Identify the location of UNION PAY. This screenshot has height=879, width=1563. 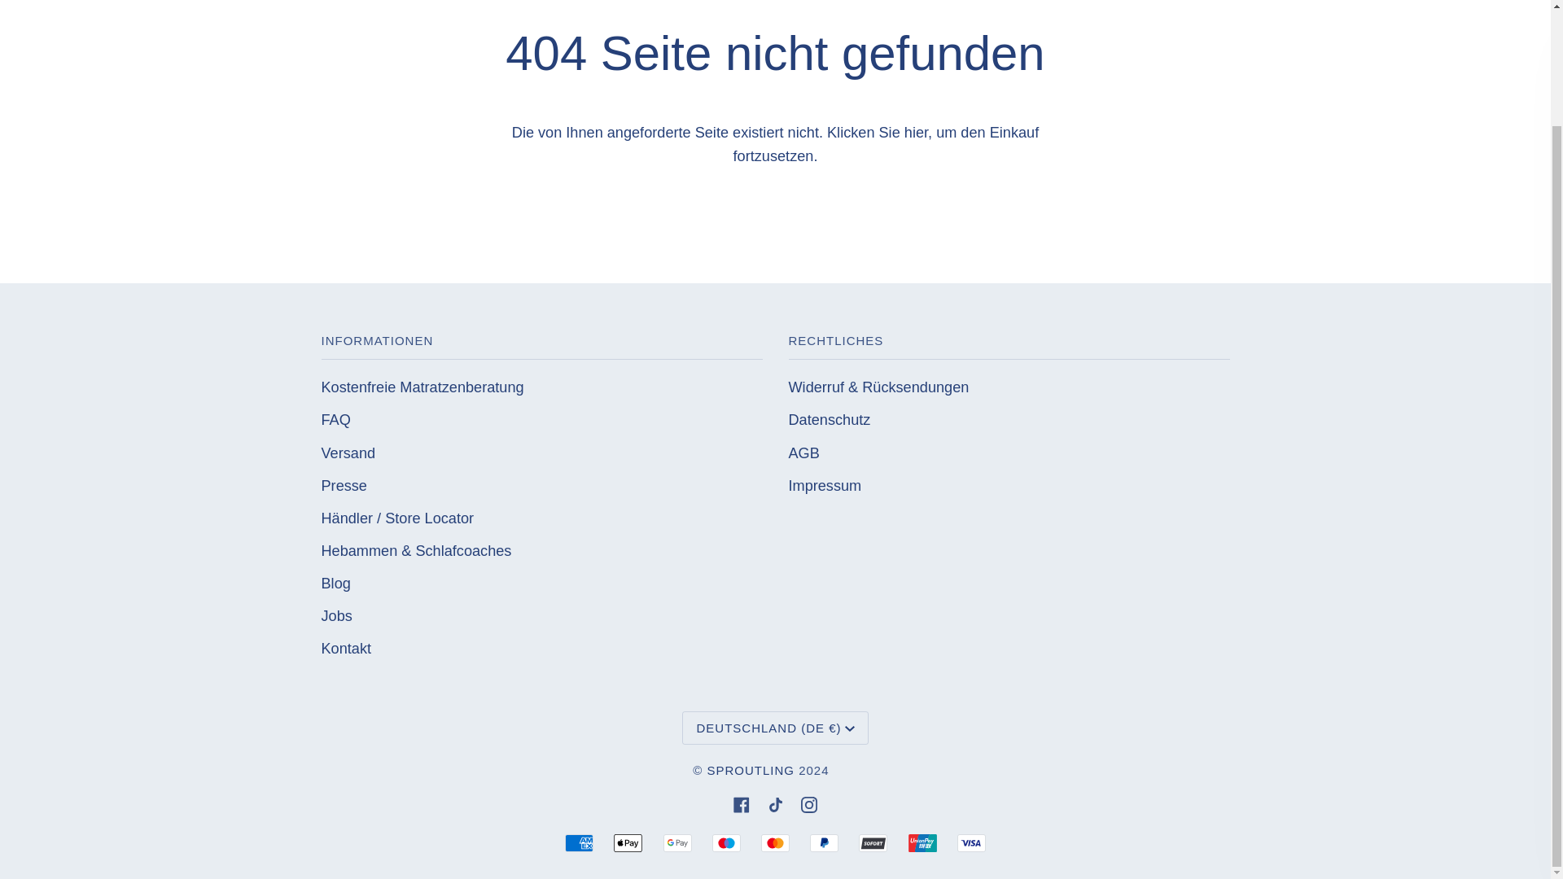
(922, 842).